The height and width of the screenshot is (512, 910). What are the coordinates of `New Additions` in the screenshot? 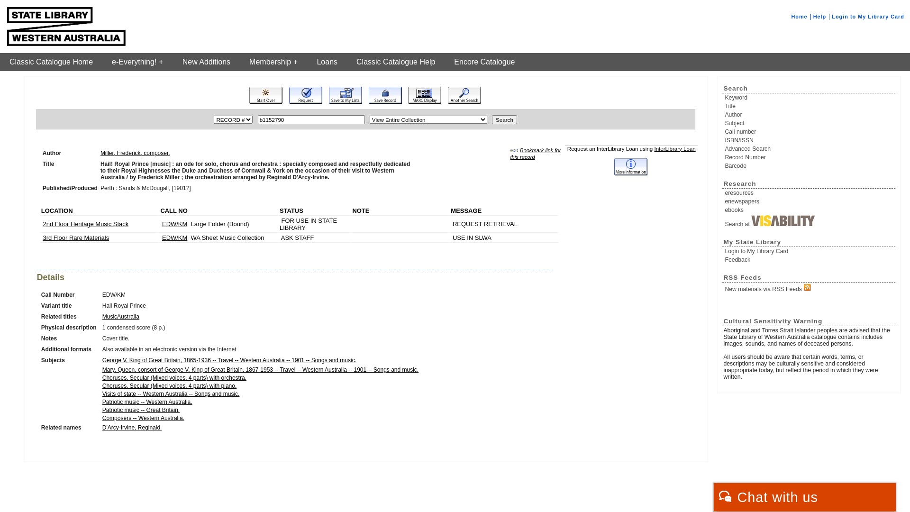 It's located at (207, 62).